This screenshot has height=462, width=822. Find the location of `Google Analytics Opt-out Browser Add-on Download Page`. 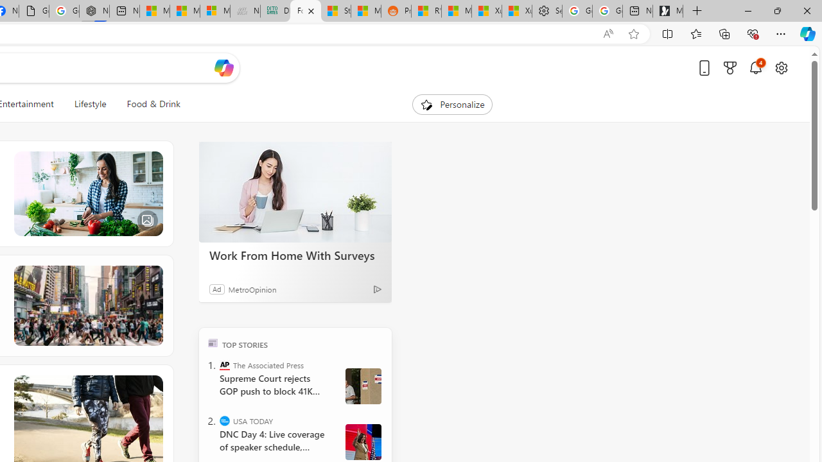

Google Analytics Opt-out Browser Add-on Download Page is located at coordinates (33, 12).